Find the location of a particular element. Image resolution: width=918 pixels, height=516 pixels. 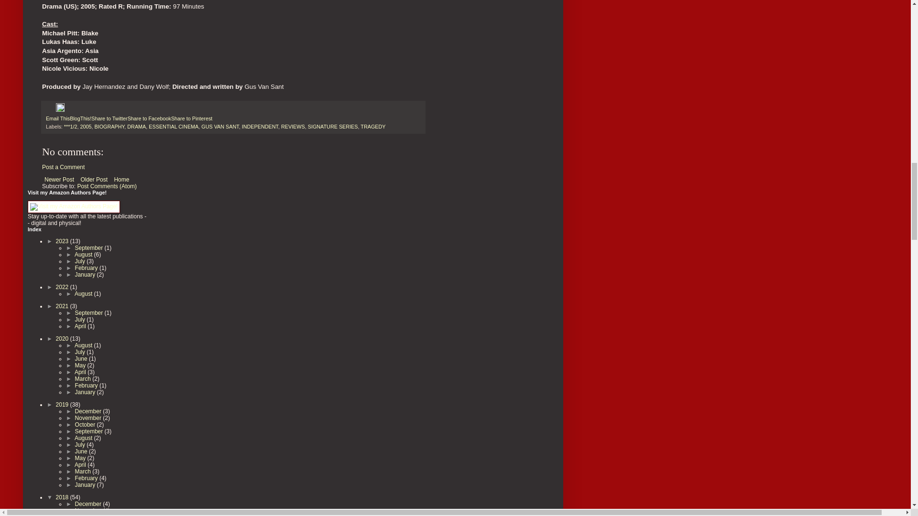

TRAGEDY is located at coordinates (373, 127).